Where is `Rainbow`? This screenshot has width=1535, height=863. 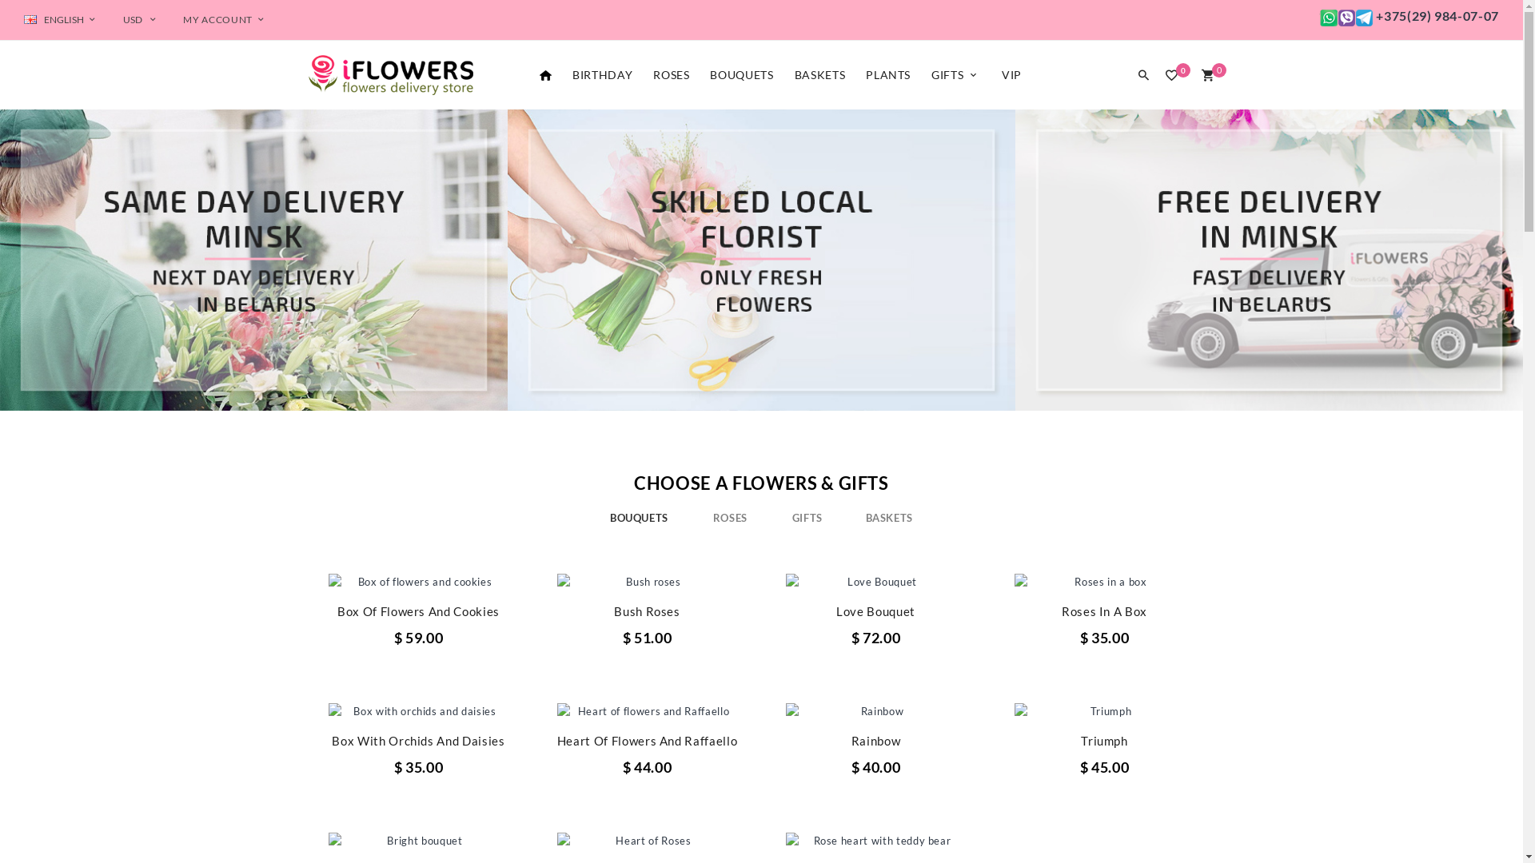
Rainbow is located at coordinates (648, 741).